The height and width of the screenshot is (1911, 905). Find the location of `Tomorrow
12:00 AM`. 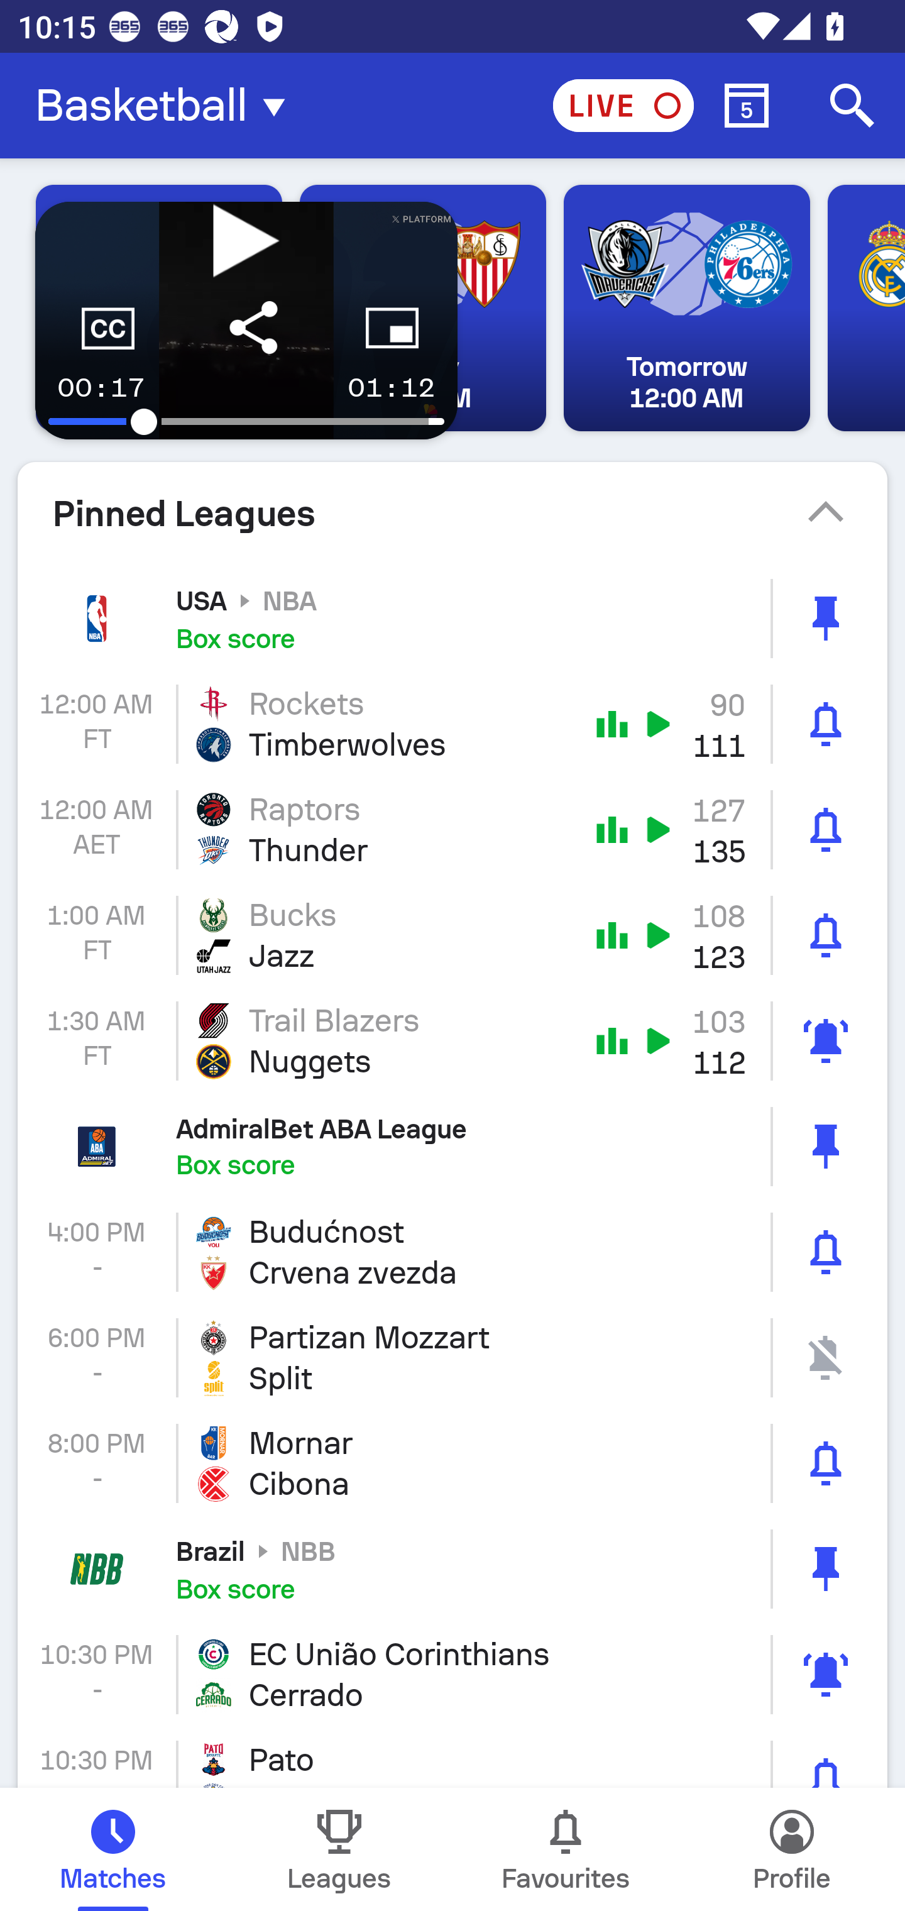

Tomorrow
12:00 AM is located at coordinates (686, 308).